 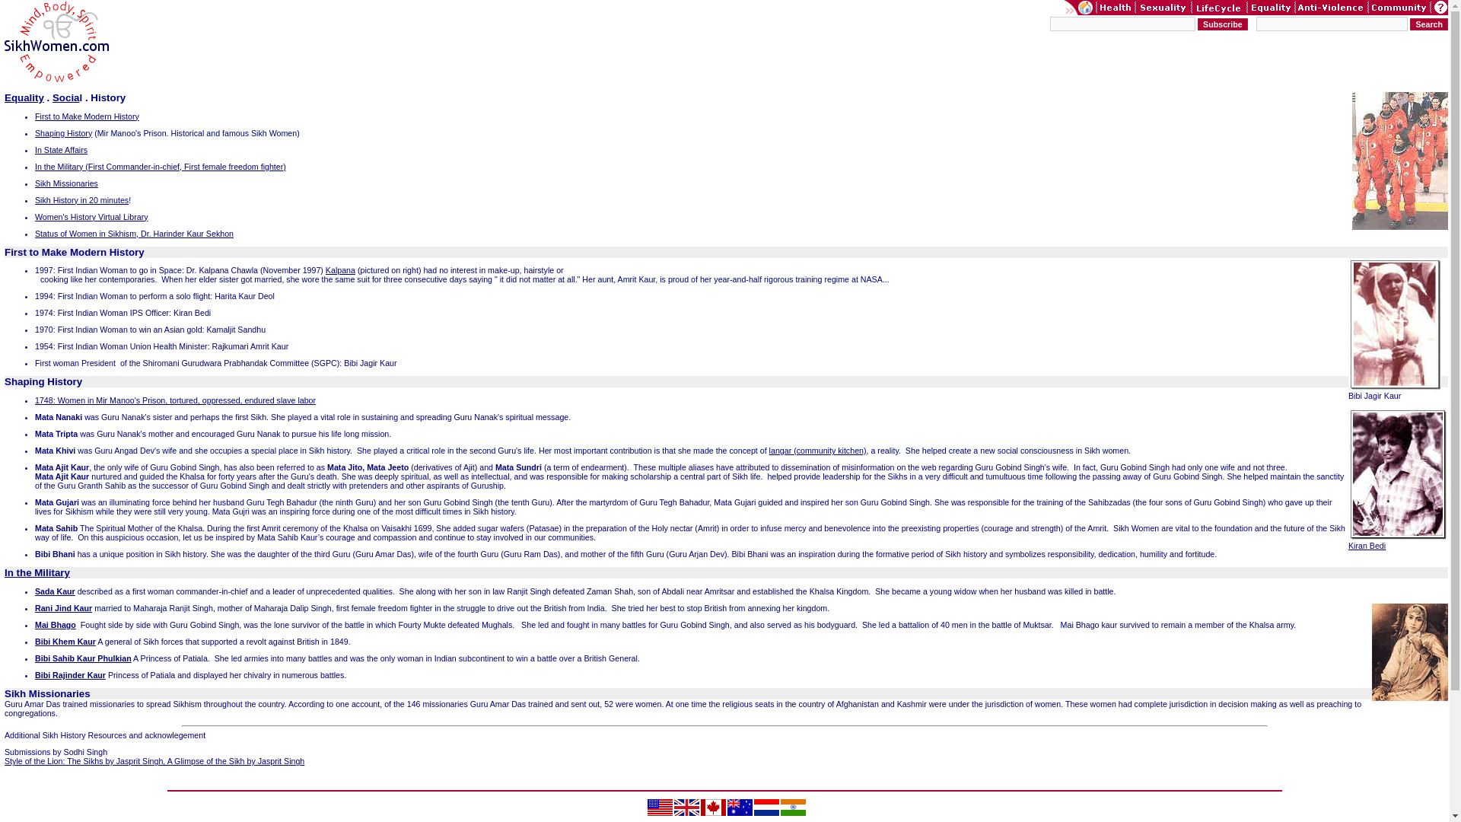 What do you see at coordinates (340, 269) in the screenshot?
I see `Kalpana` at bounding box center [340, 269].